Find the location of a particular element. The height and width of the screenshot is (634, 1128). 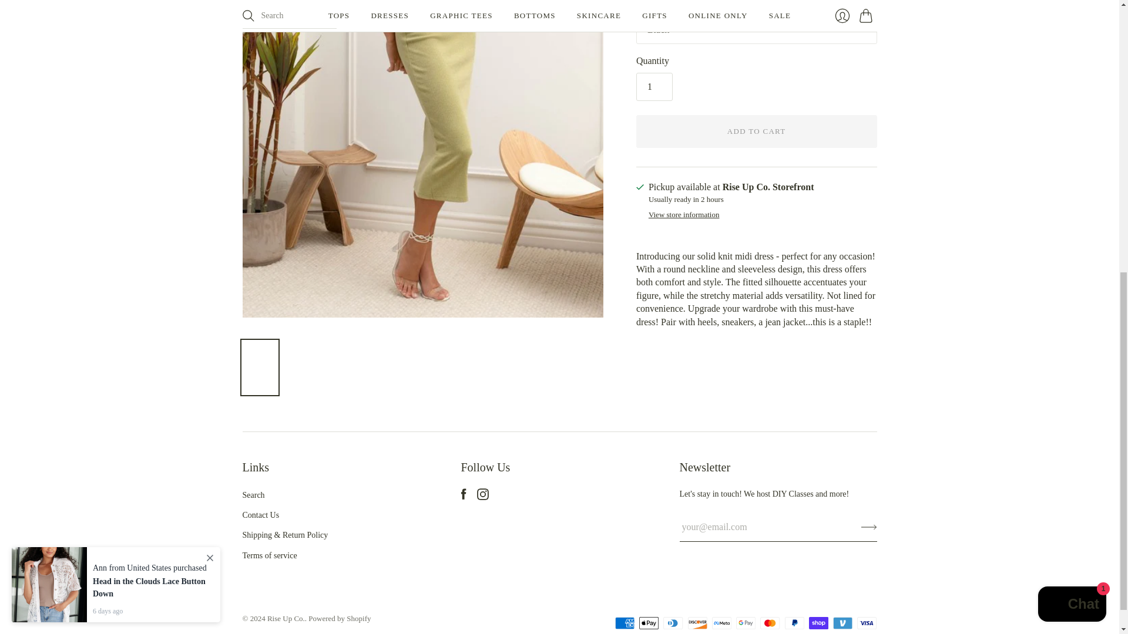

Terms of service is located at coordinates (269, 555).